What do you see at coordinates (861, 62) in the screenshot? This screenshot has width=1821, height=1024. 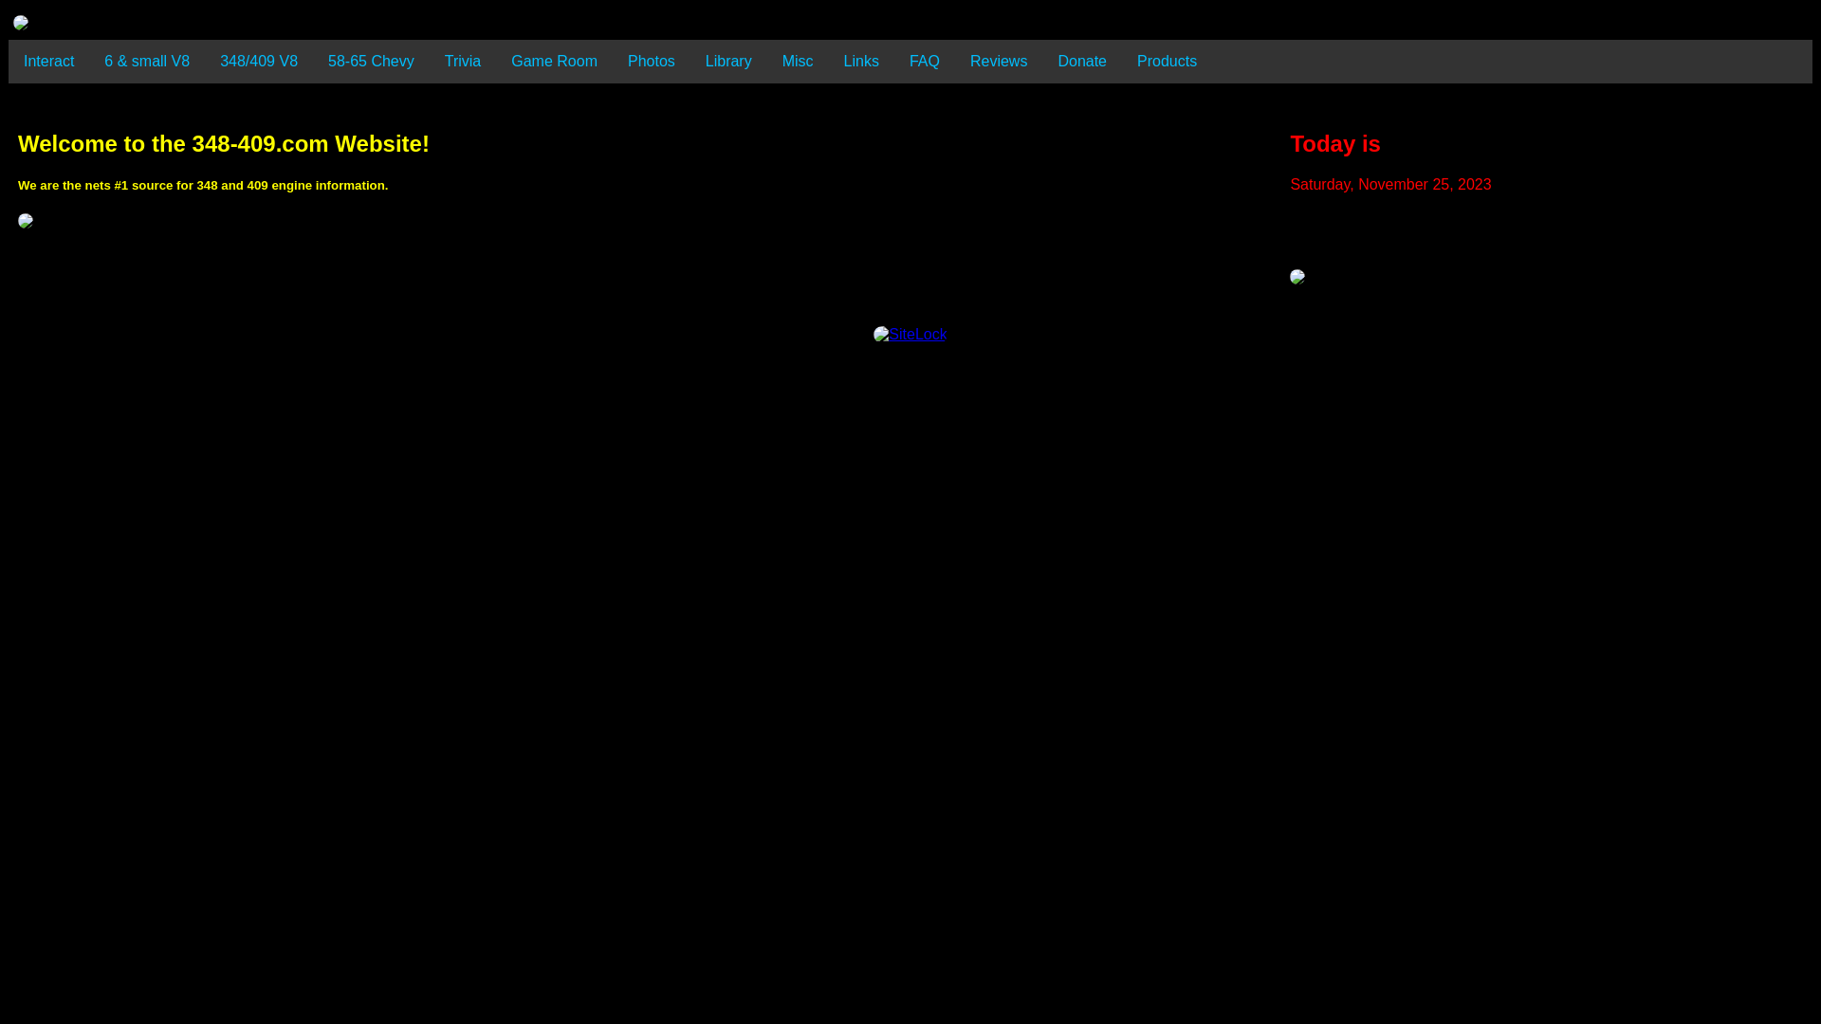 I see `Links` at bounding box center [861, 62].